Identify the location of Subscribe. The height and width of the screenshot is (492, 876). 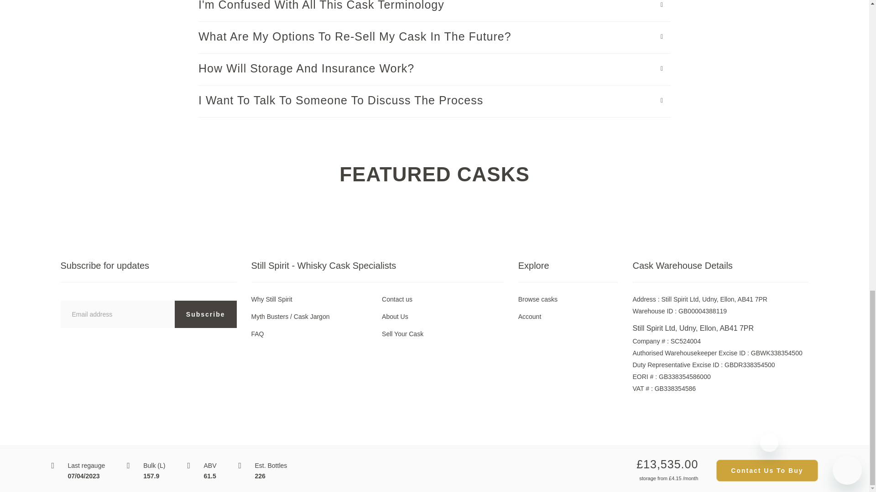
(205, 314).